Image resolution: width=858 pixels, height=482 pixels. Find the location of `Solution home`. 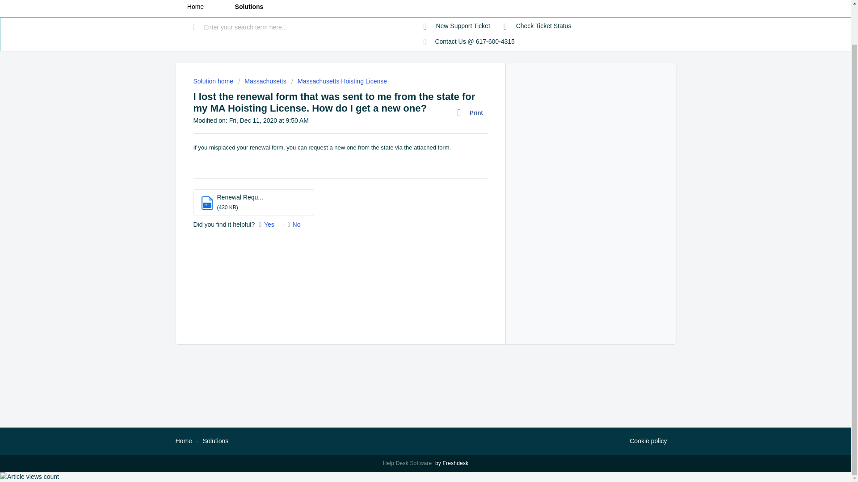

Solution home is located at coordinates (214, 81).